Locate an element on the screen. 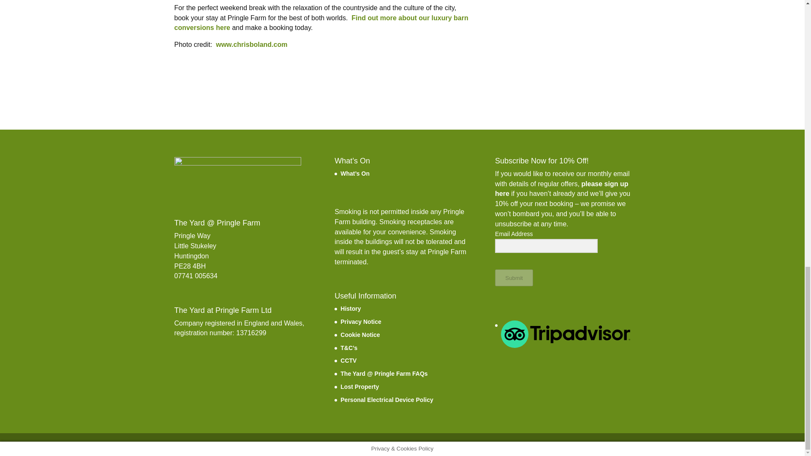  Personal Electrical Device Policy is located at coordinates (387, 399).